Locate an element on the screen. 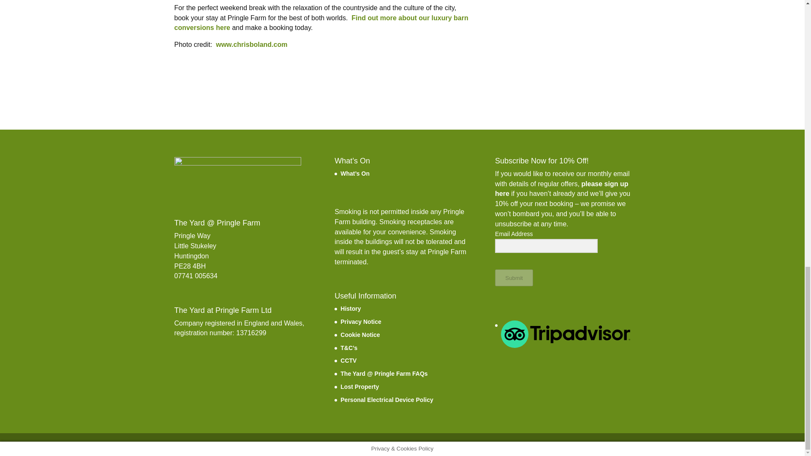  Personal Electrical Device Policy is located at coordinates (387, 399).